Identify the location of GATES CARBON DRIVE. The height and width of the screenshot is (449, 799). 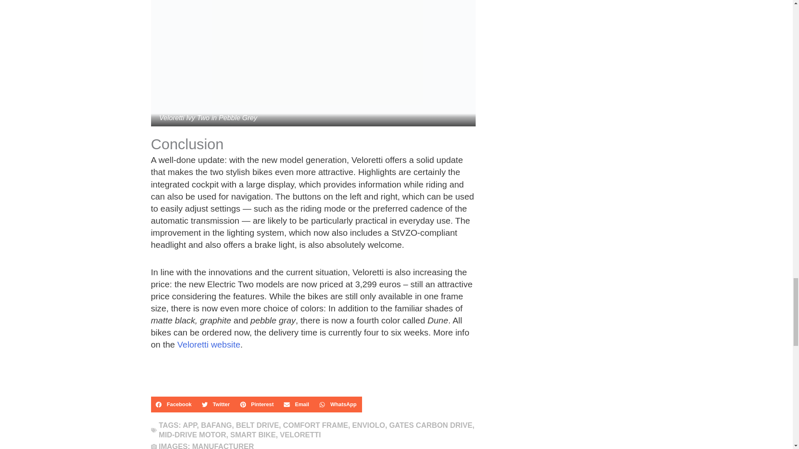
(430, 425).